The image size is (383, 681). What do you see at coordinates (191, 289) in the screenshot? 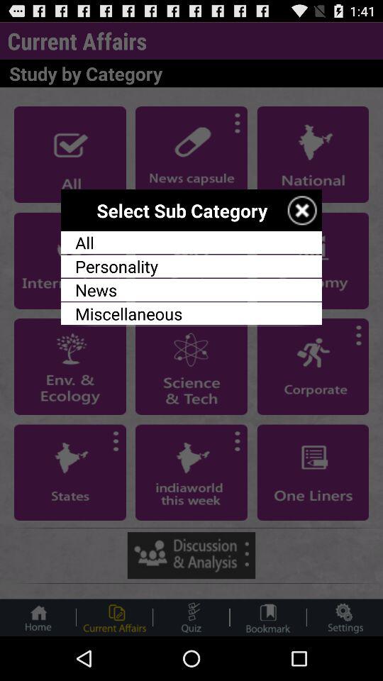
I see `launch news icon` at bounding box center [191, 289].